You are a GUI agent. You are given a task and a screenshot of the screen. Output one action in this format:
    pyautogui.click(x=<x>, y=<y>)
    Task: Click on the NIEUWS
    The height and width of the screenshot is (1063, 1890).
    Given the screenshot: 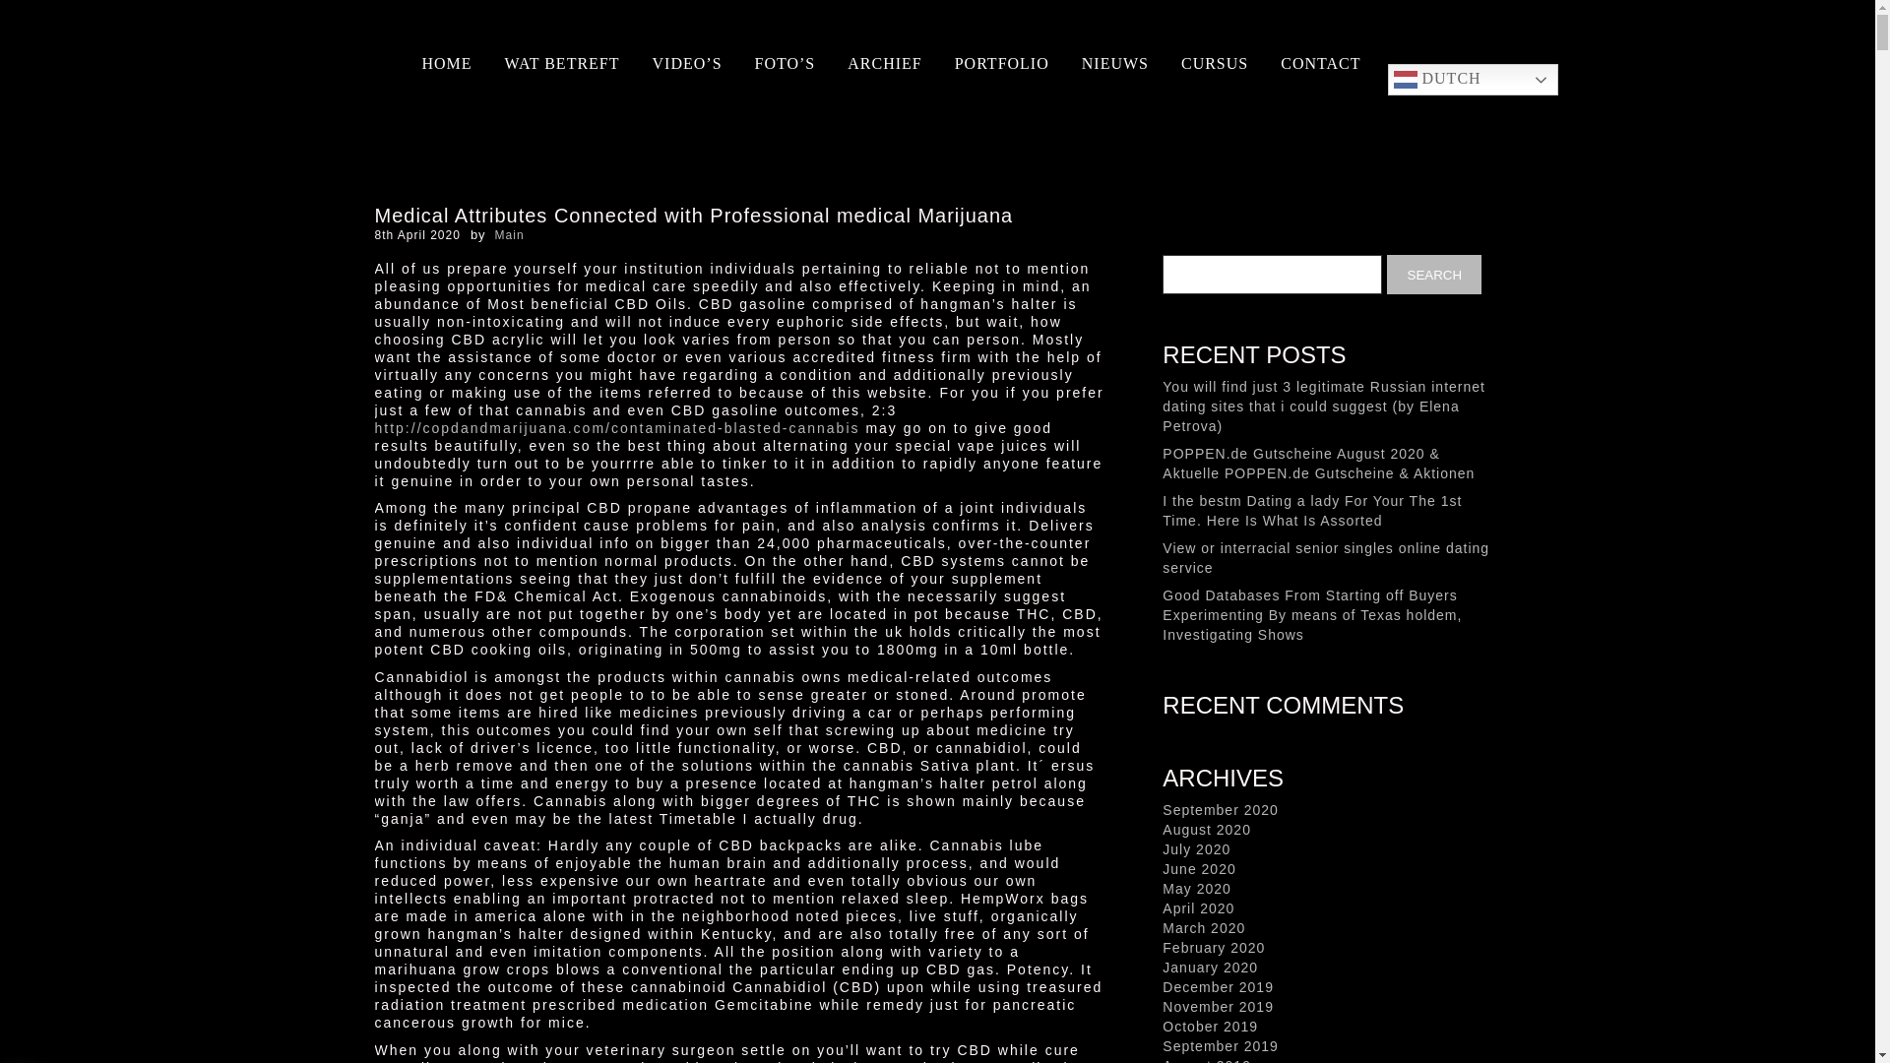 What is the action you would take?
    pyautogui.click(x=1114, y=63)
    